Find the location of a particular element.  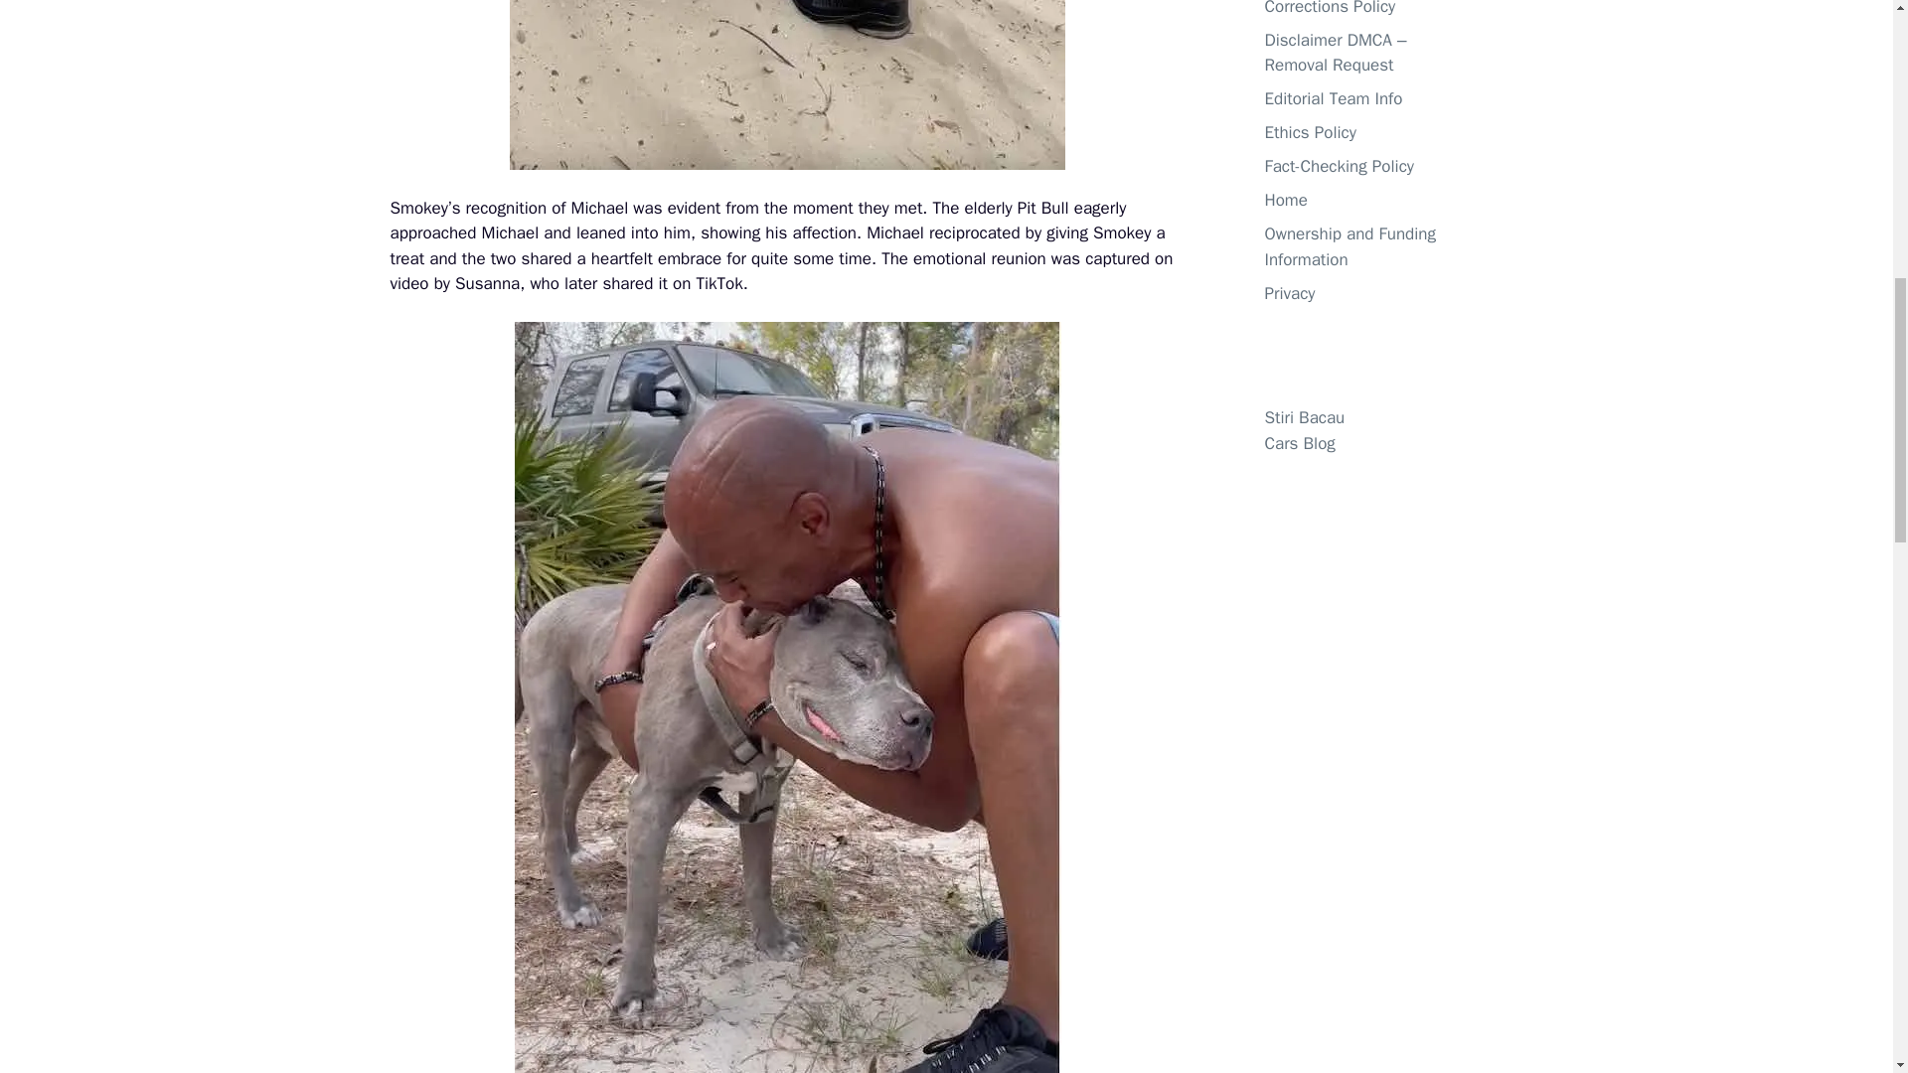

Corrections Policy is located at coordinates (1329, 8).